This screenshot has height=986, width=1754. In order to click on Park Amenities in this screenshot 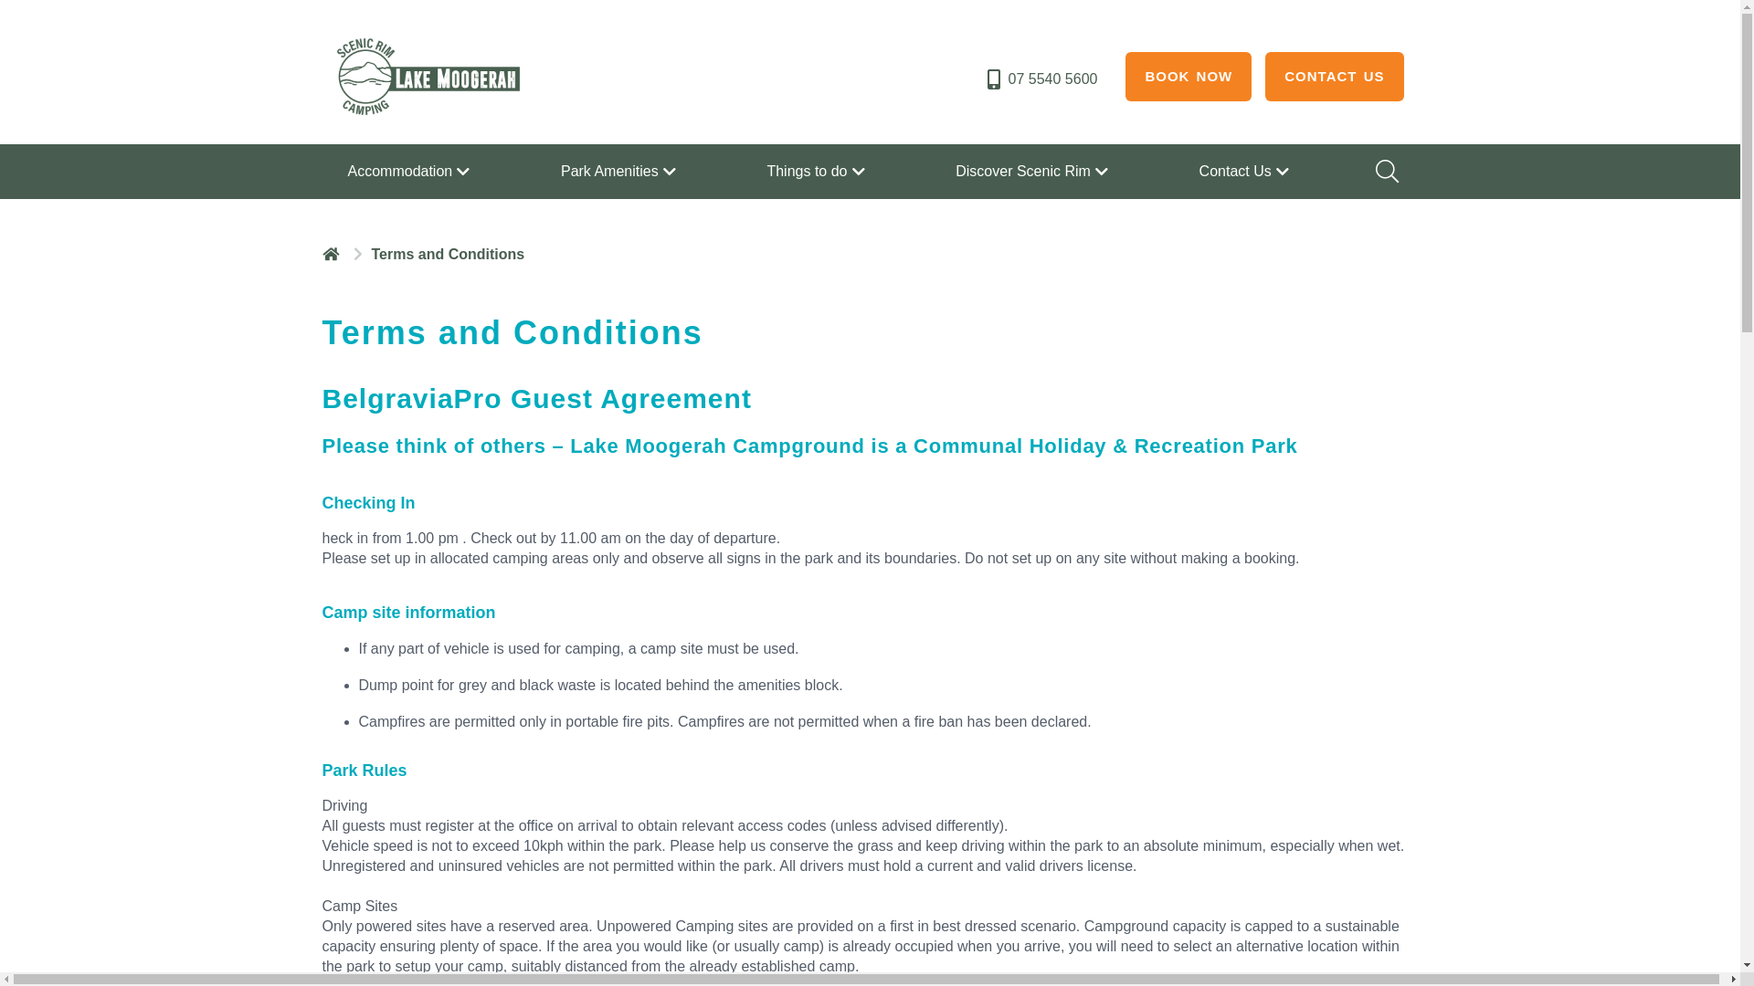, I will do `click(621, 172)`.